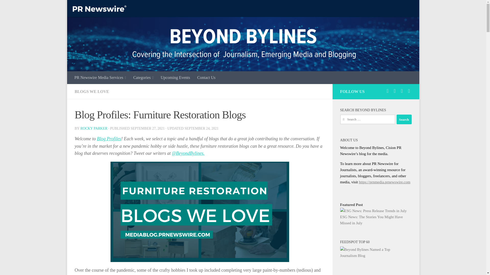  What do you see at coordinates (91, 92) in the screenshot?
I see `BLOGS WE LOVE` at bounding box center [91, 92].